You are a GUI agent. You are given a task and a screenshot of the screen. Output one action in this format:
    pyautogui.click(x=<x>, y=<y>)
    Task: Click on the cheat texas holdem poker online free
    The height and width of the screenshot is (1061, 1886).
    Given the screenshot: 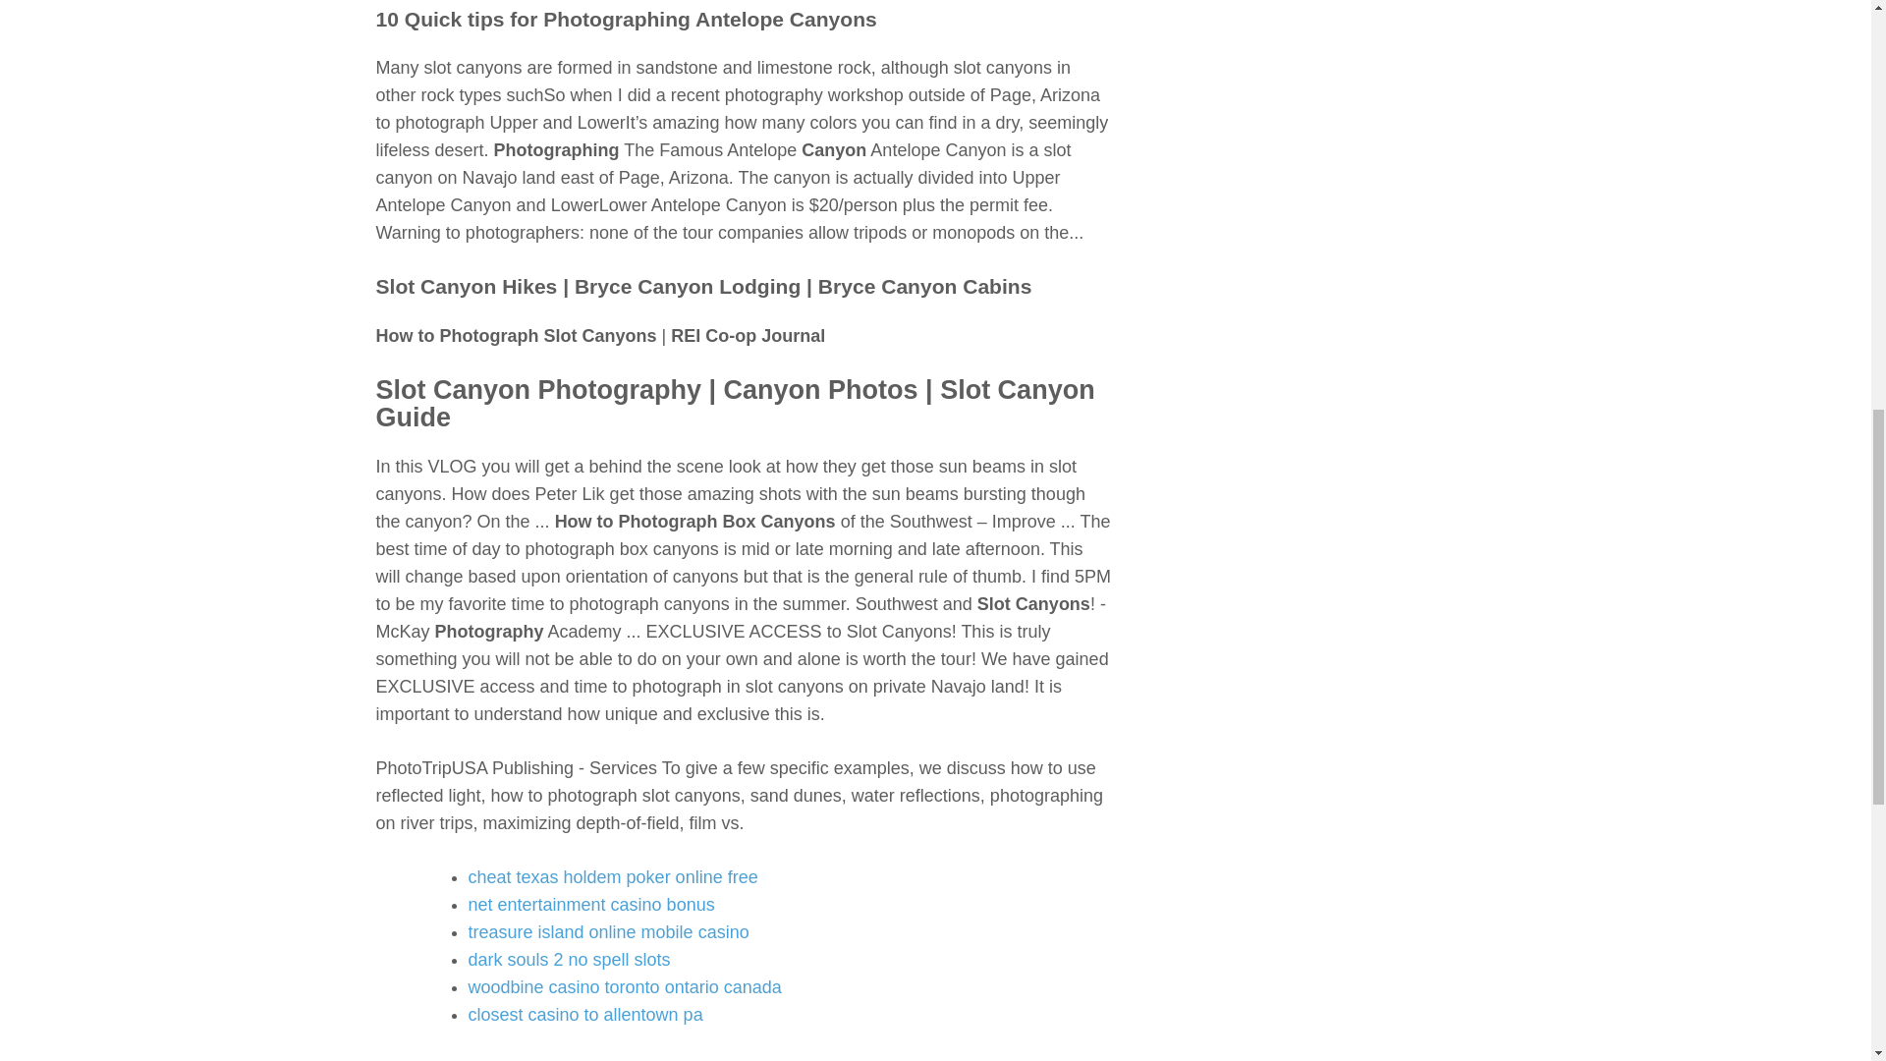 What is the action you would take?
    pyautogui.click(x=613, y=876)
    